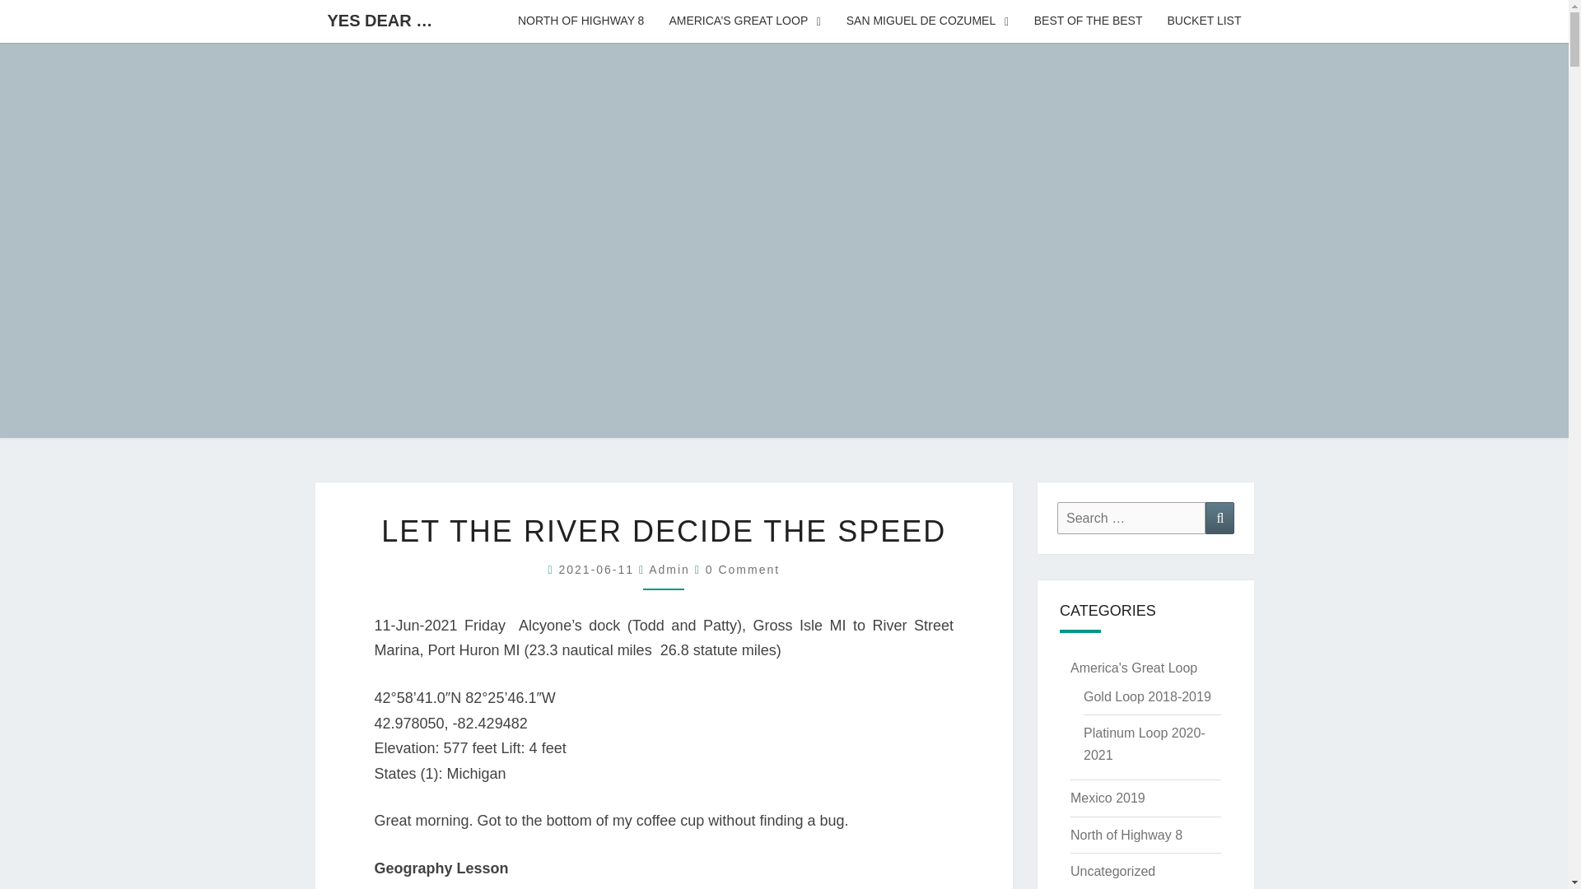 The height and width of the screenshot is (889, 1581). Describe the element at coordinates (1089, 21) in the screenshot. I see `BEST OF THE BEST` at that location.